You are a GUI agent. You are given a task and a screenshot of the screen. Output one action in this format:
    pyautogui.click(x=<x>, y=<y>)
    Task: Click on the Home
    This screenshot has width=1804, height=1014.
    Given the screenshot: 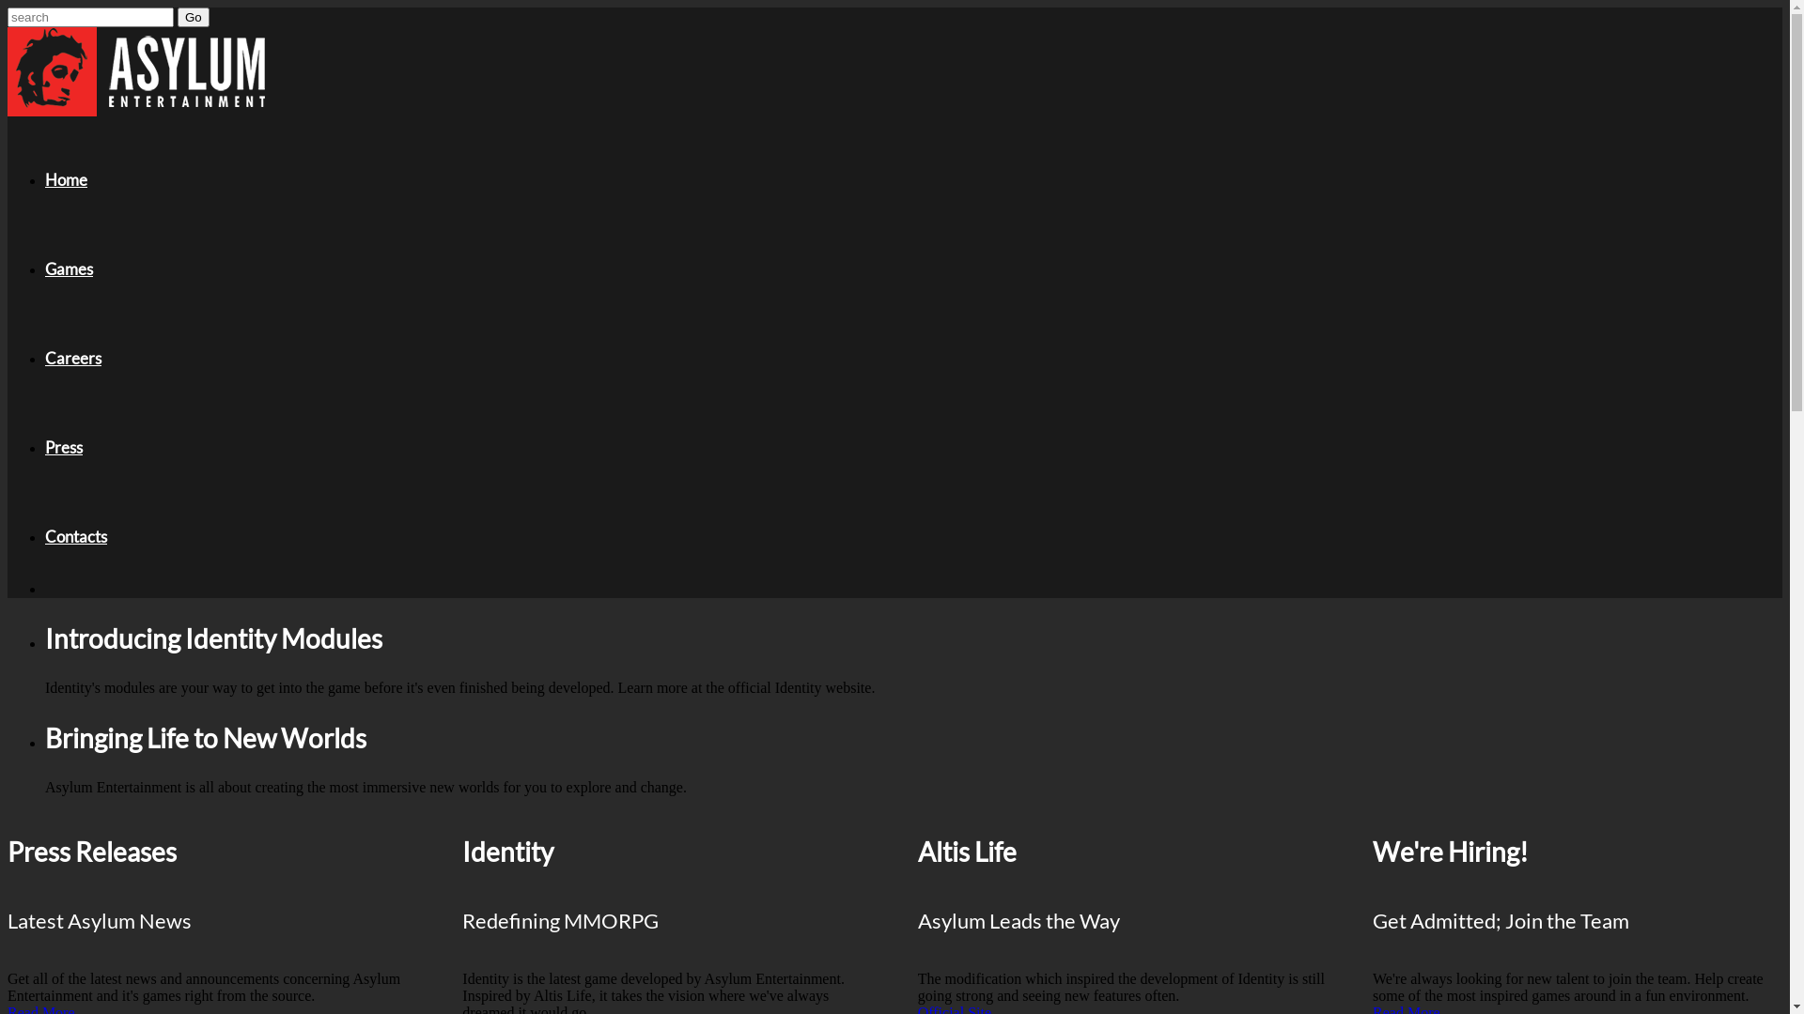 What is the action you would take?
    pyautogui.click(x=66, y=180)
    